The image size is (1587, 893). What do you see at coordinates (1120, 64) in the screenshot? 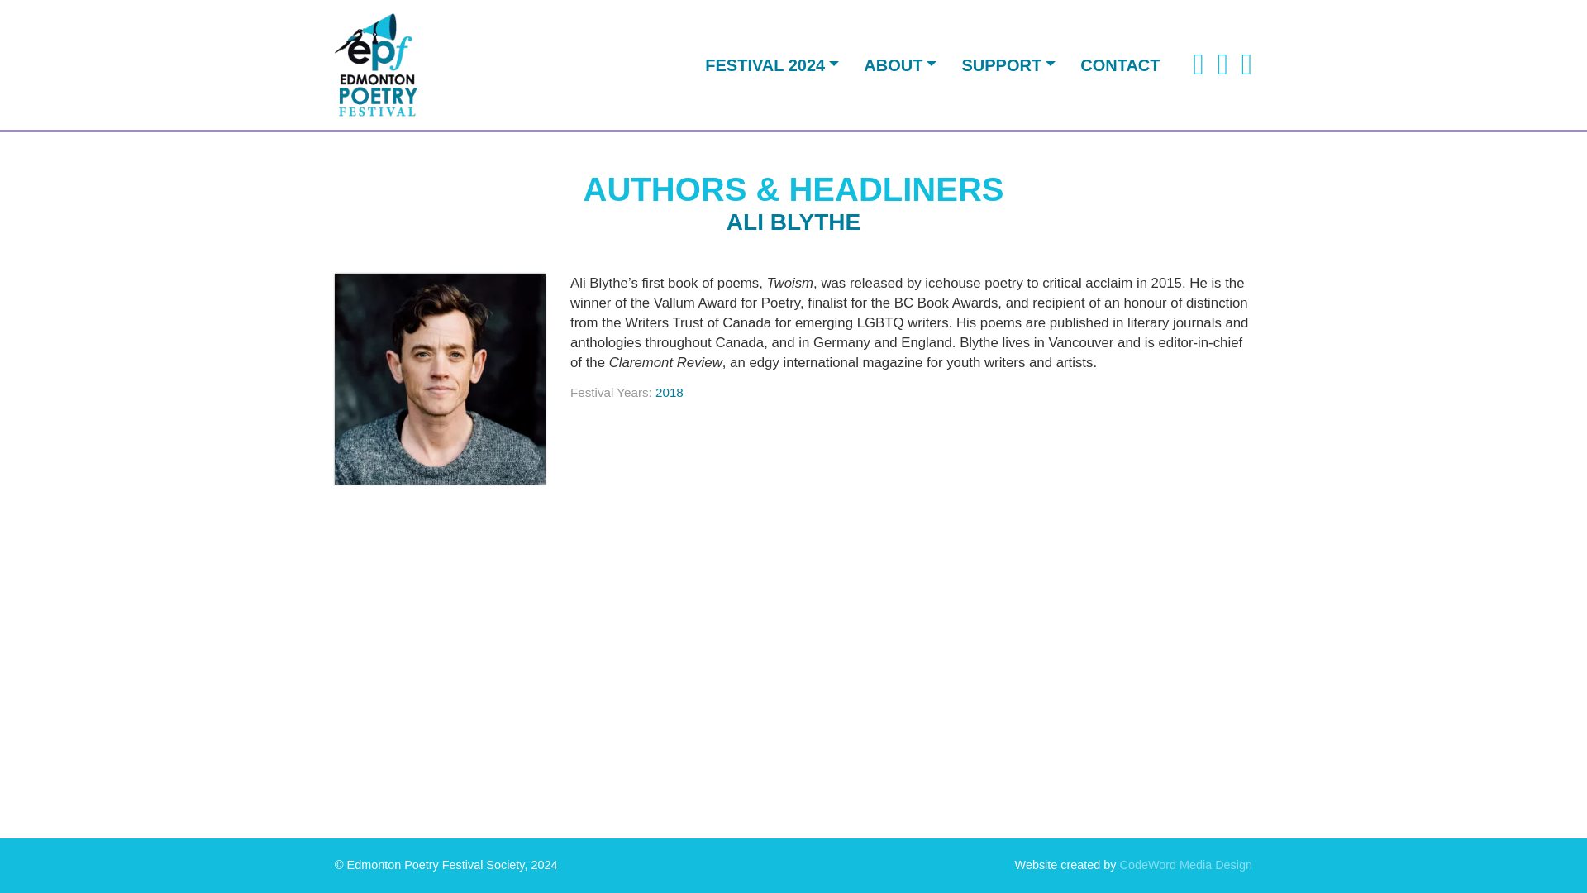
I see `Contact` at bounding box center [1120, 64].